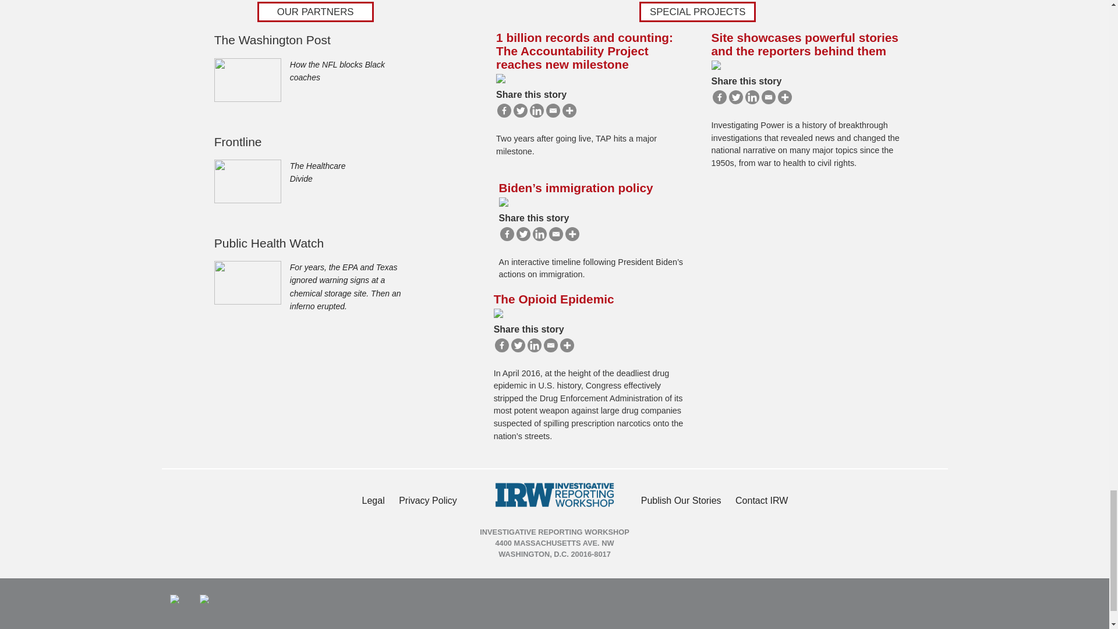 Image resolution: width=1118 pixels, height=629 pixels. What do you see at coordinates (720, 97) in the screenshot?
I see `Facebook` at bounding box center [720, 97].